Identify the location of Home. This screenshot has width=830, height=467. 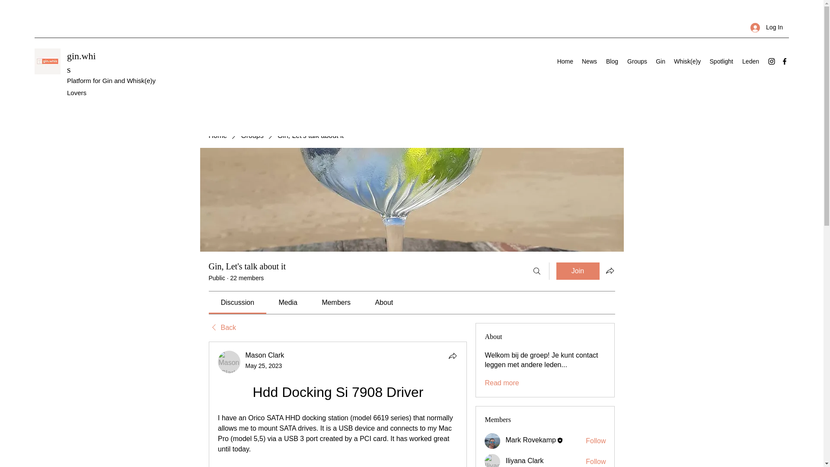
(565, 61).